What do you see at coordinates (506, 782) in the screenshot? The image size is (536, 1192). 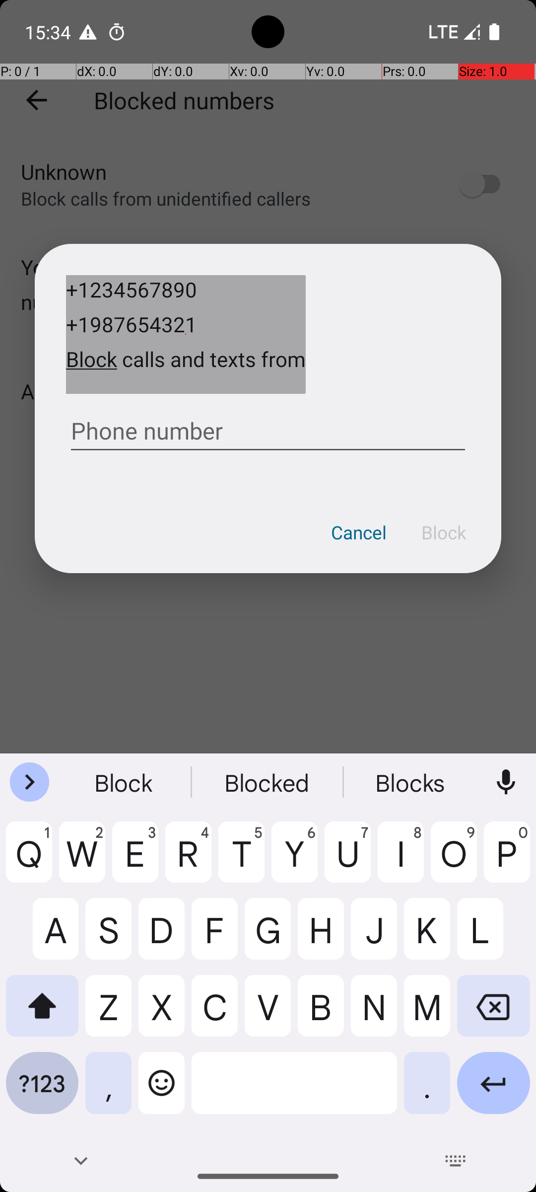 I see `Voice input` at bounding box center [506, 782].